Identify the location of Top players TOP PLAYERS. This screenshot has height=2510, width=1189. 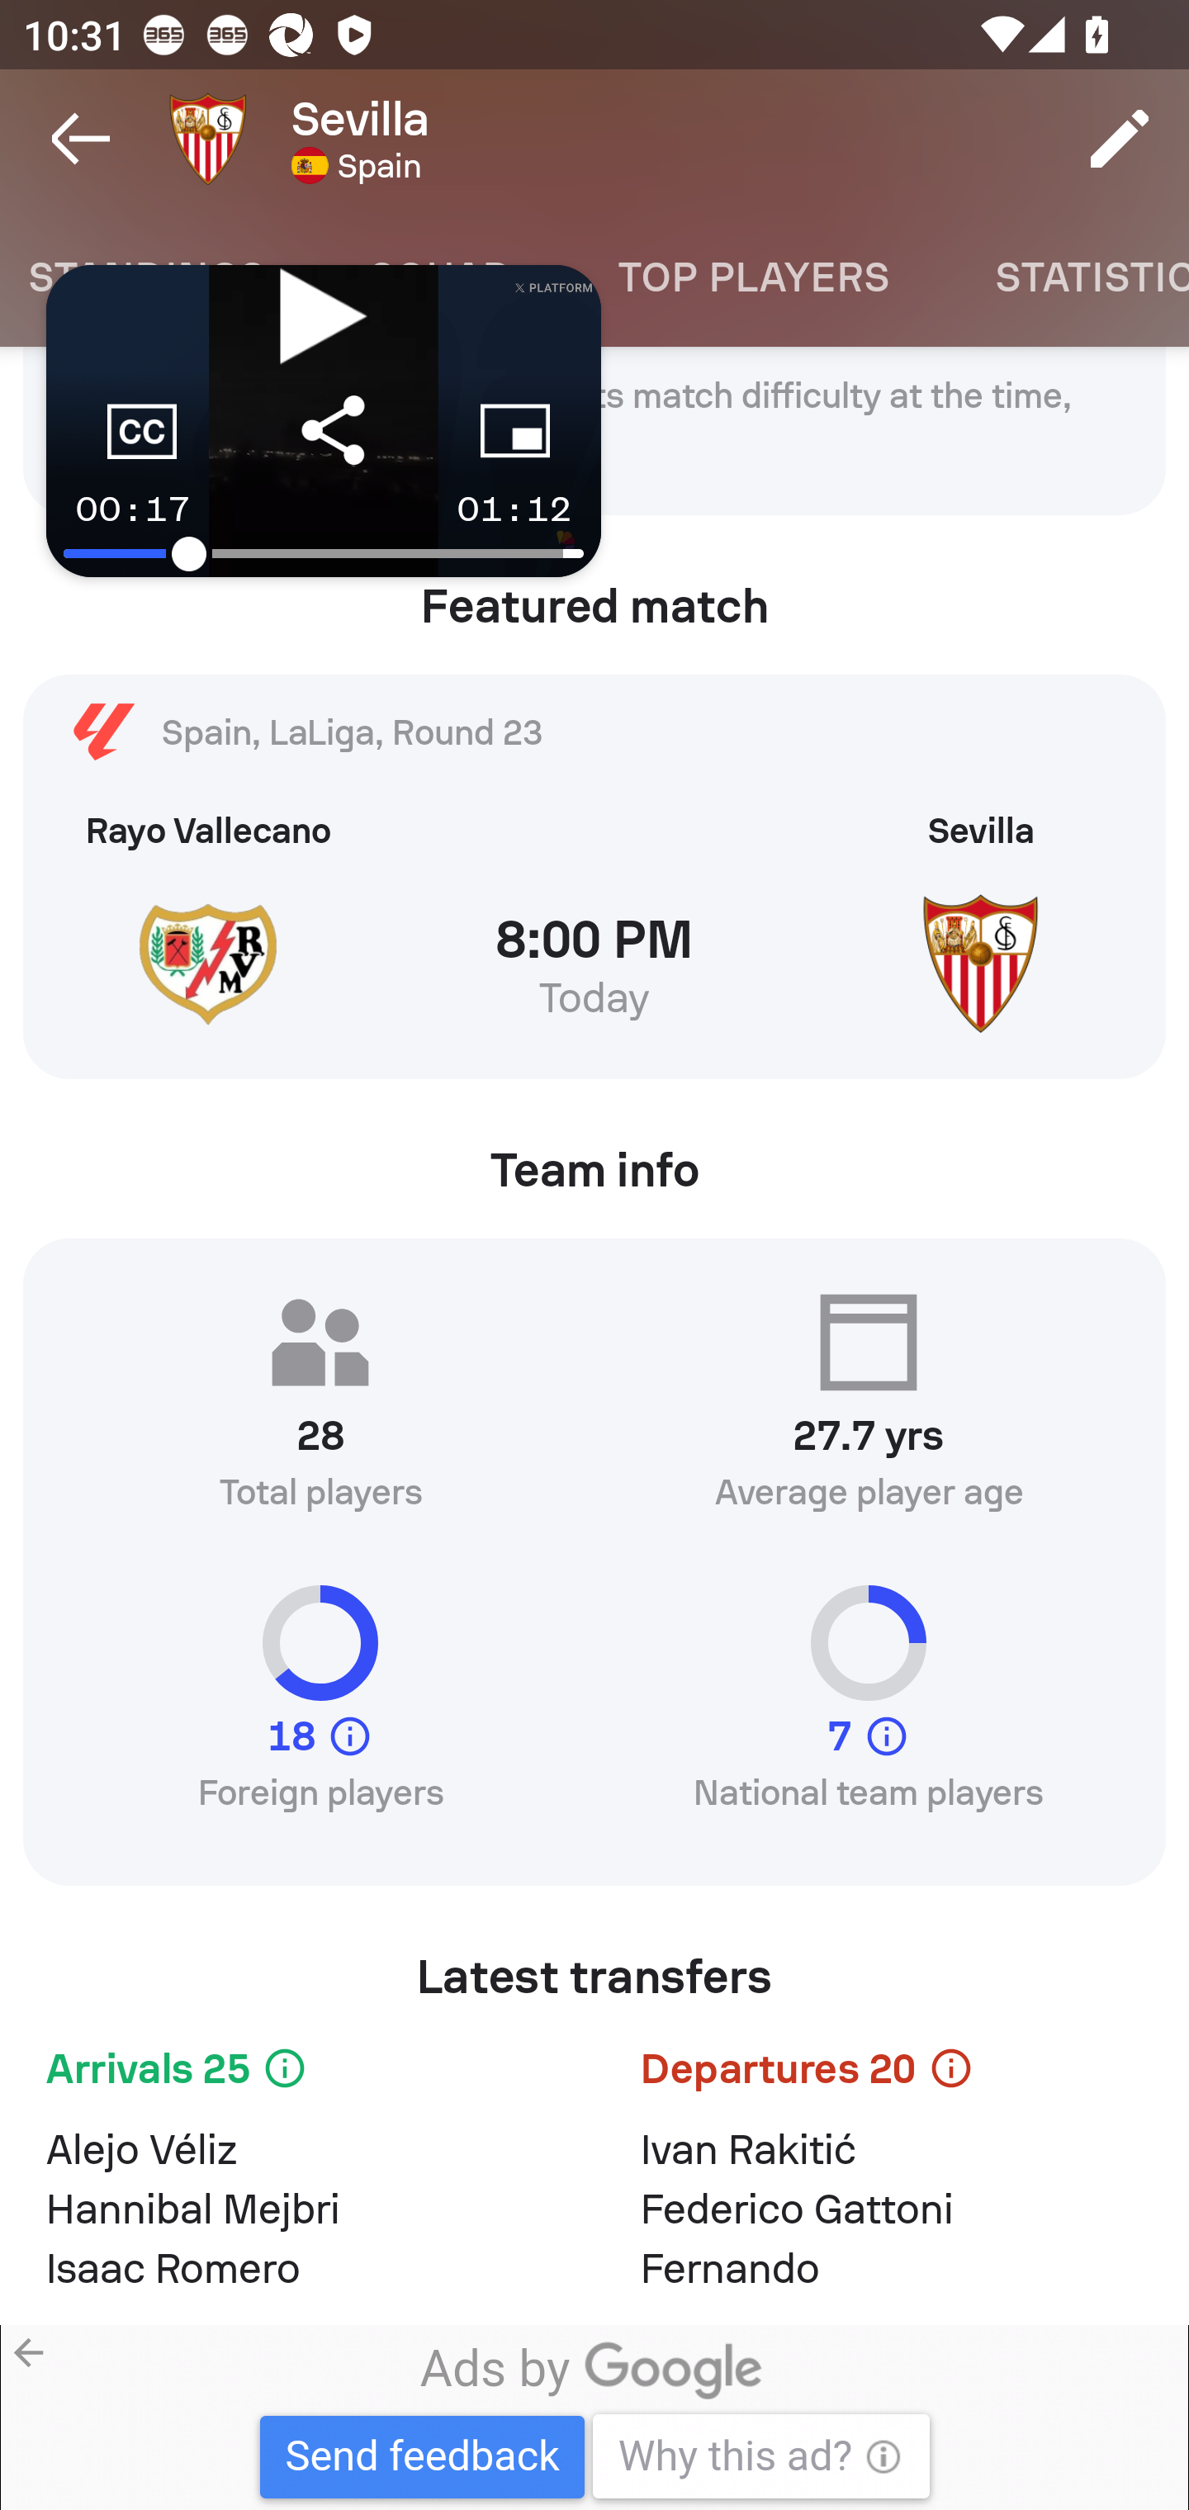
(754, 277).